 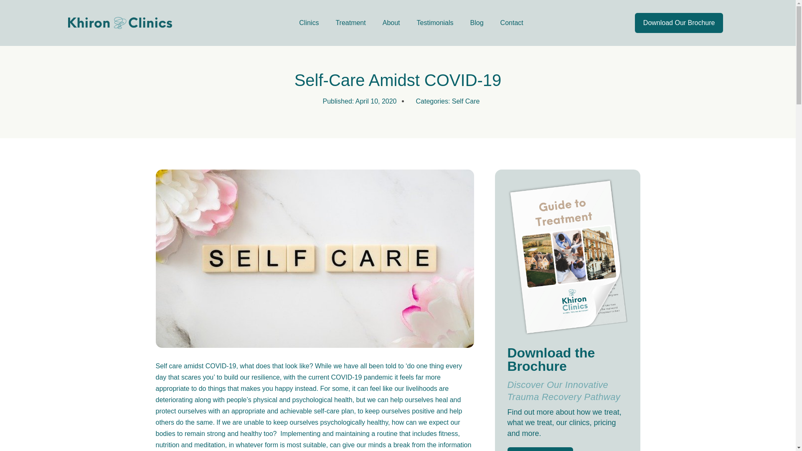 I want to click on Contact, so click(x=512, y=23).